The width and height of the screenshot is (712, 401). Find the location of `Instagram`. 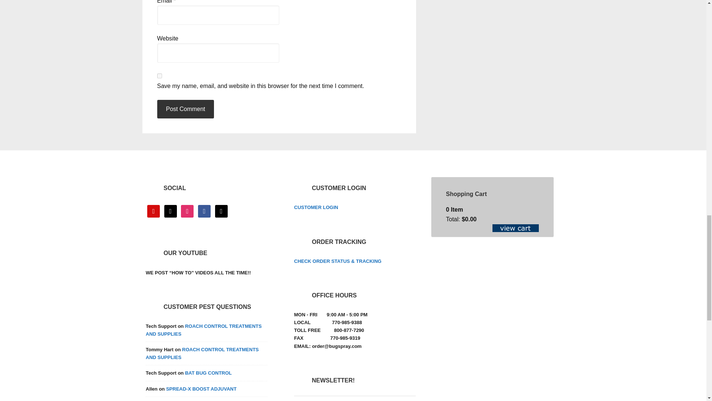

Instagram is located at coordinates (187, 211).